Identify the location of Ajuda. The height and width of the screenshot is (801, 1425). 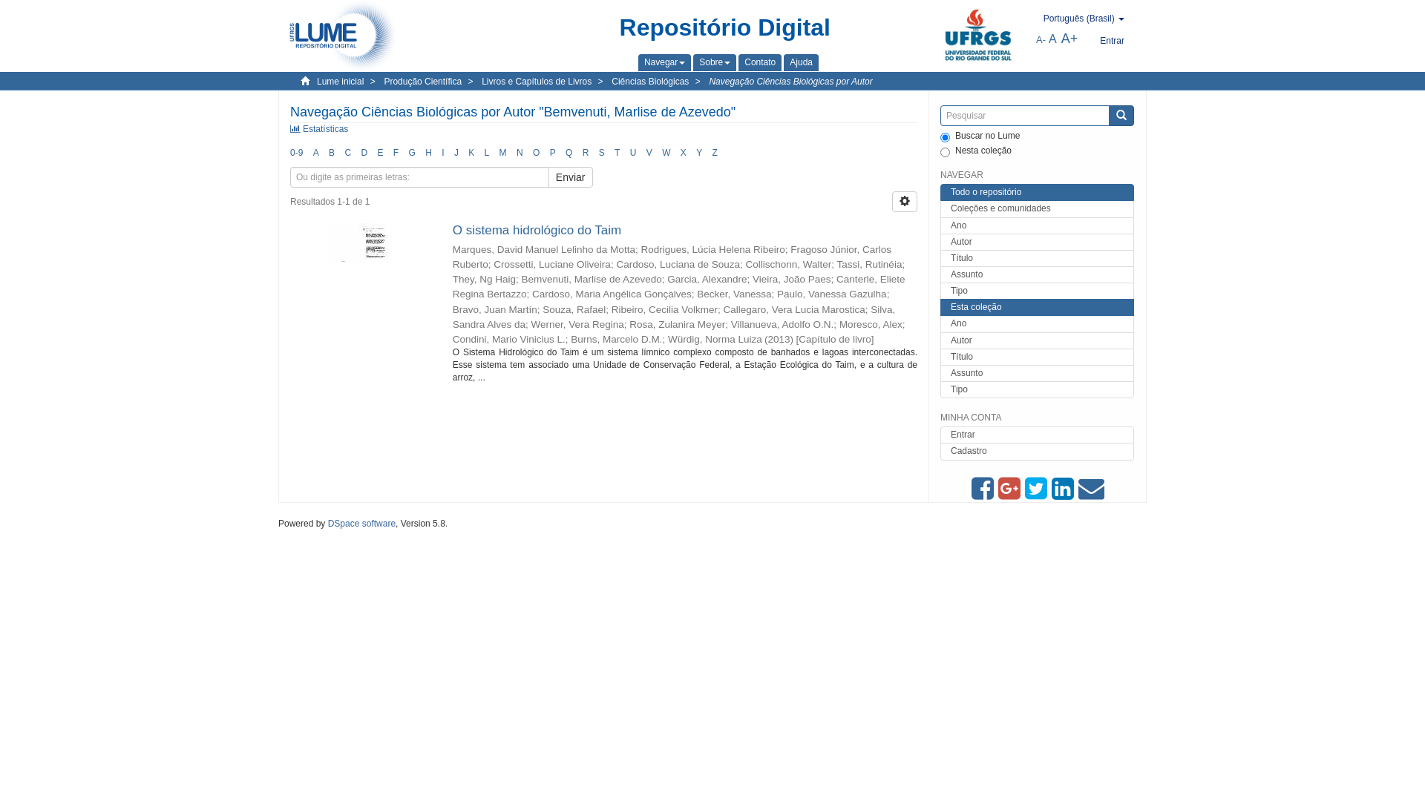
(802, 62).